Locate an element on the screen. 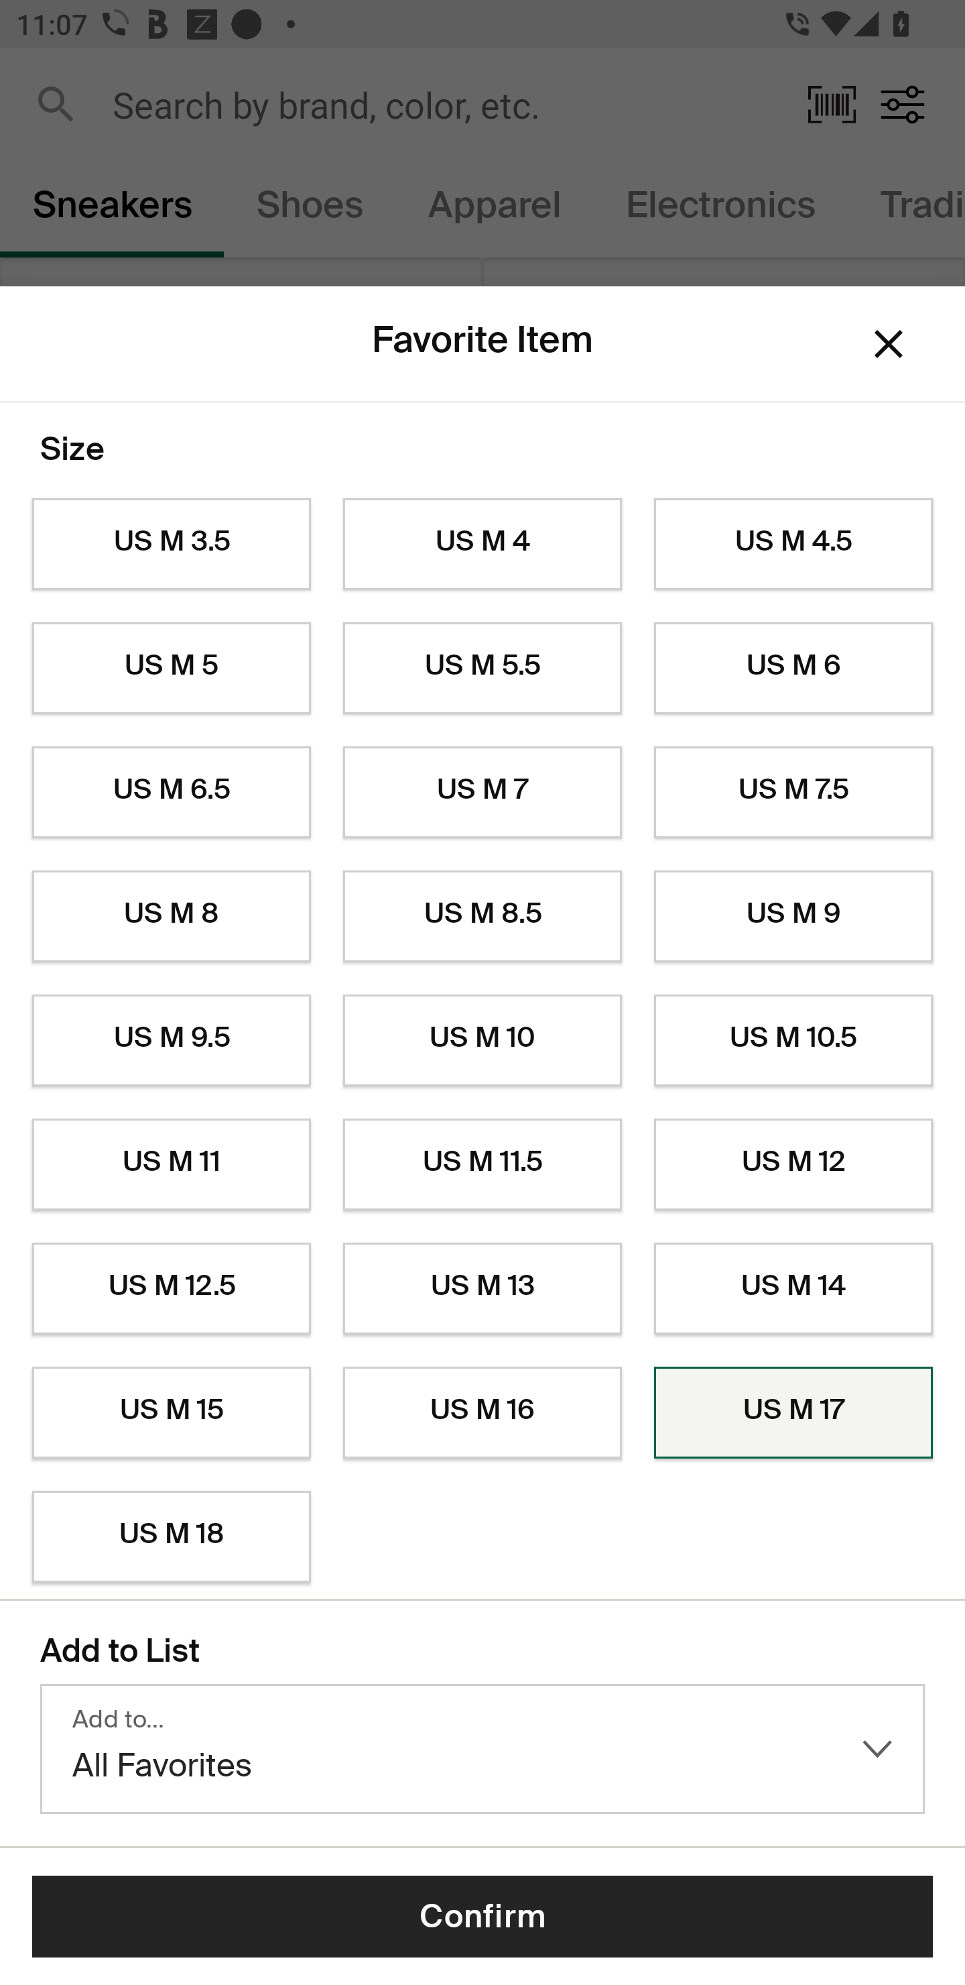 The image size is (965, 1985). US M 11 is located at coordinates (171, 1164).